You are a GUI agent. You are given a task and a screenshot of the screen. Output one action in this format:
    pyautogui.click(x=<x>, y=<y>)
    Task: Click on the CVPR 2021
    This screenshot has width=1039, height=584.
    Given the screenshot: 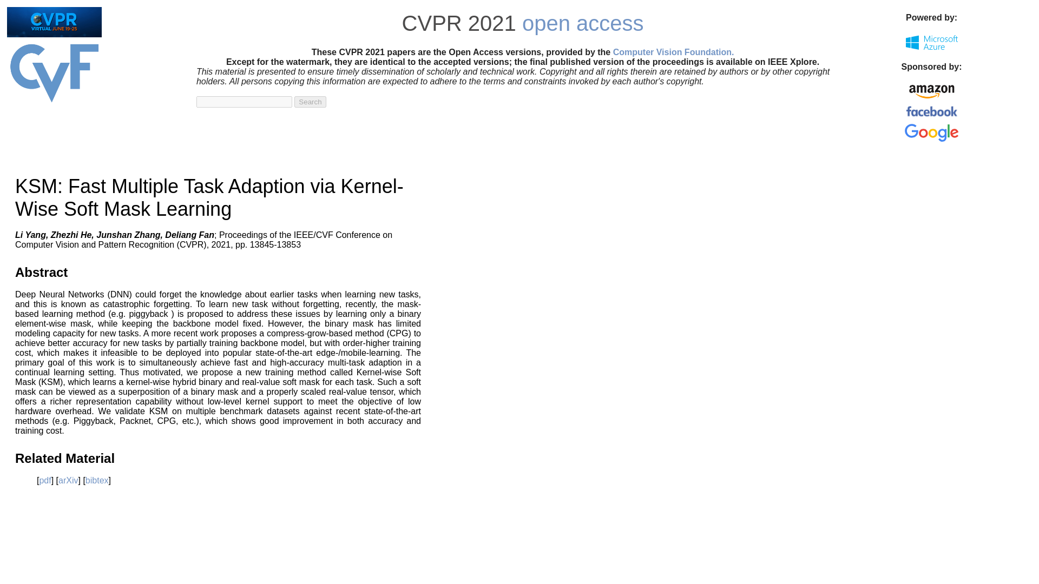 What is the action you would take?
    pyautogui.click(x=459, y=23)
    